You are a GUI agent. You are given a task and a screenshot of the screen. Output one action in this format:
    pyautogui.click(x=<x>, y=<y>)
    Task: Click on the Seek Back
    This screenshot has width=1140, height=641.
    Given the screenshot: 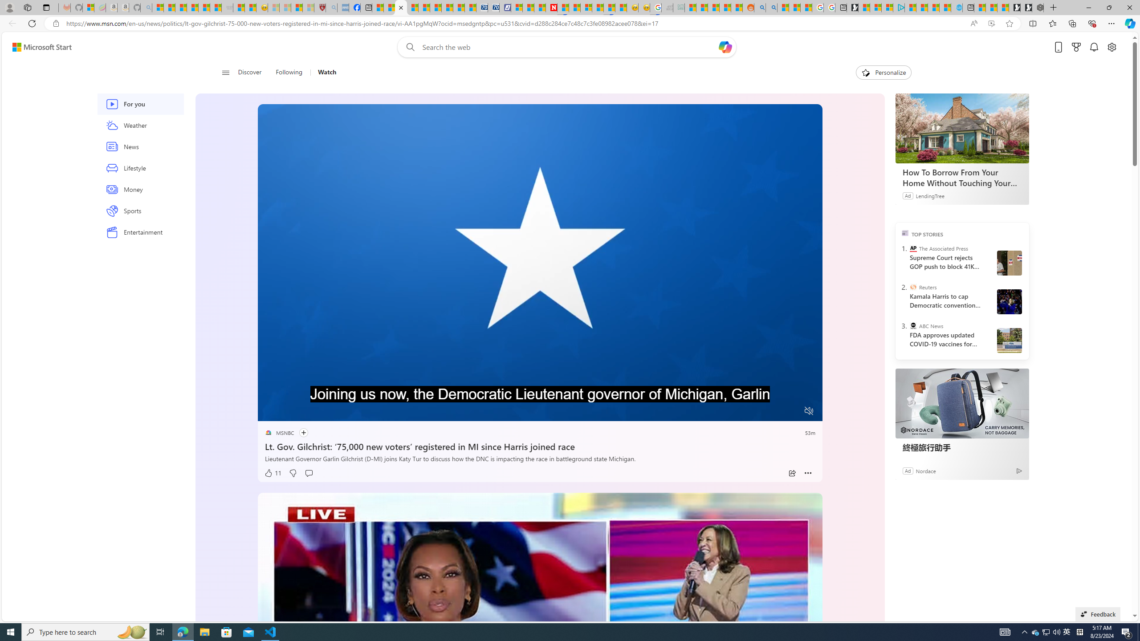 What is the action you would take?
    pyautogui.click(x=289, y=411)
    